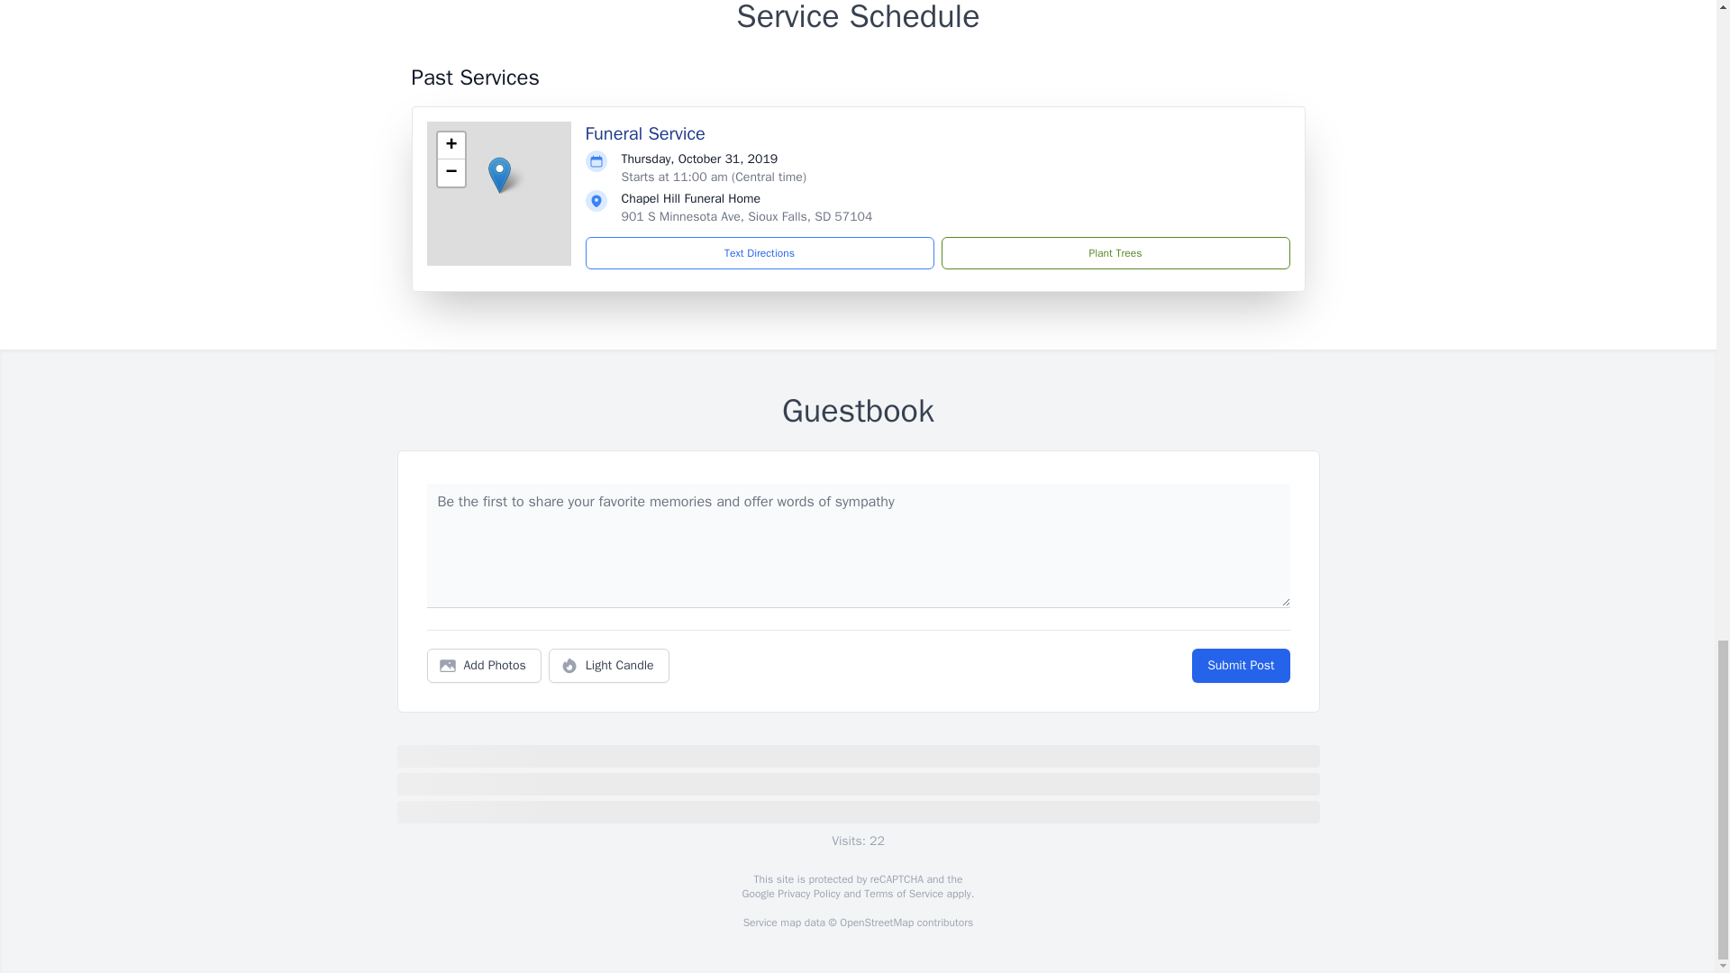 This screenshot has width=1730, height=973. Describe the element at coordinates (760, 253) in the screenshot. I see `Text Directions` at that location.